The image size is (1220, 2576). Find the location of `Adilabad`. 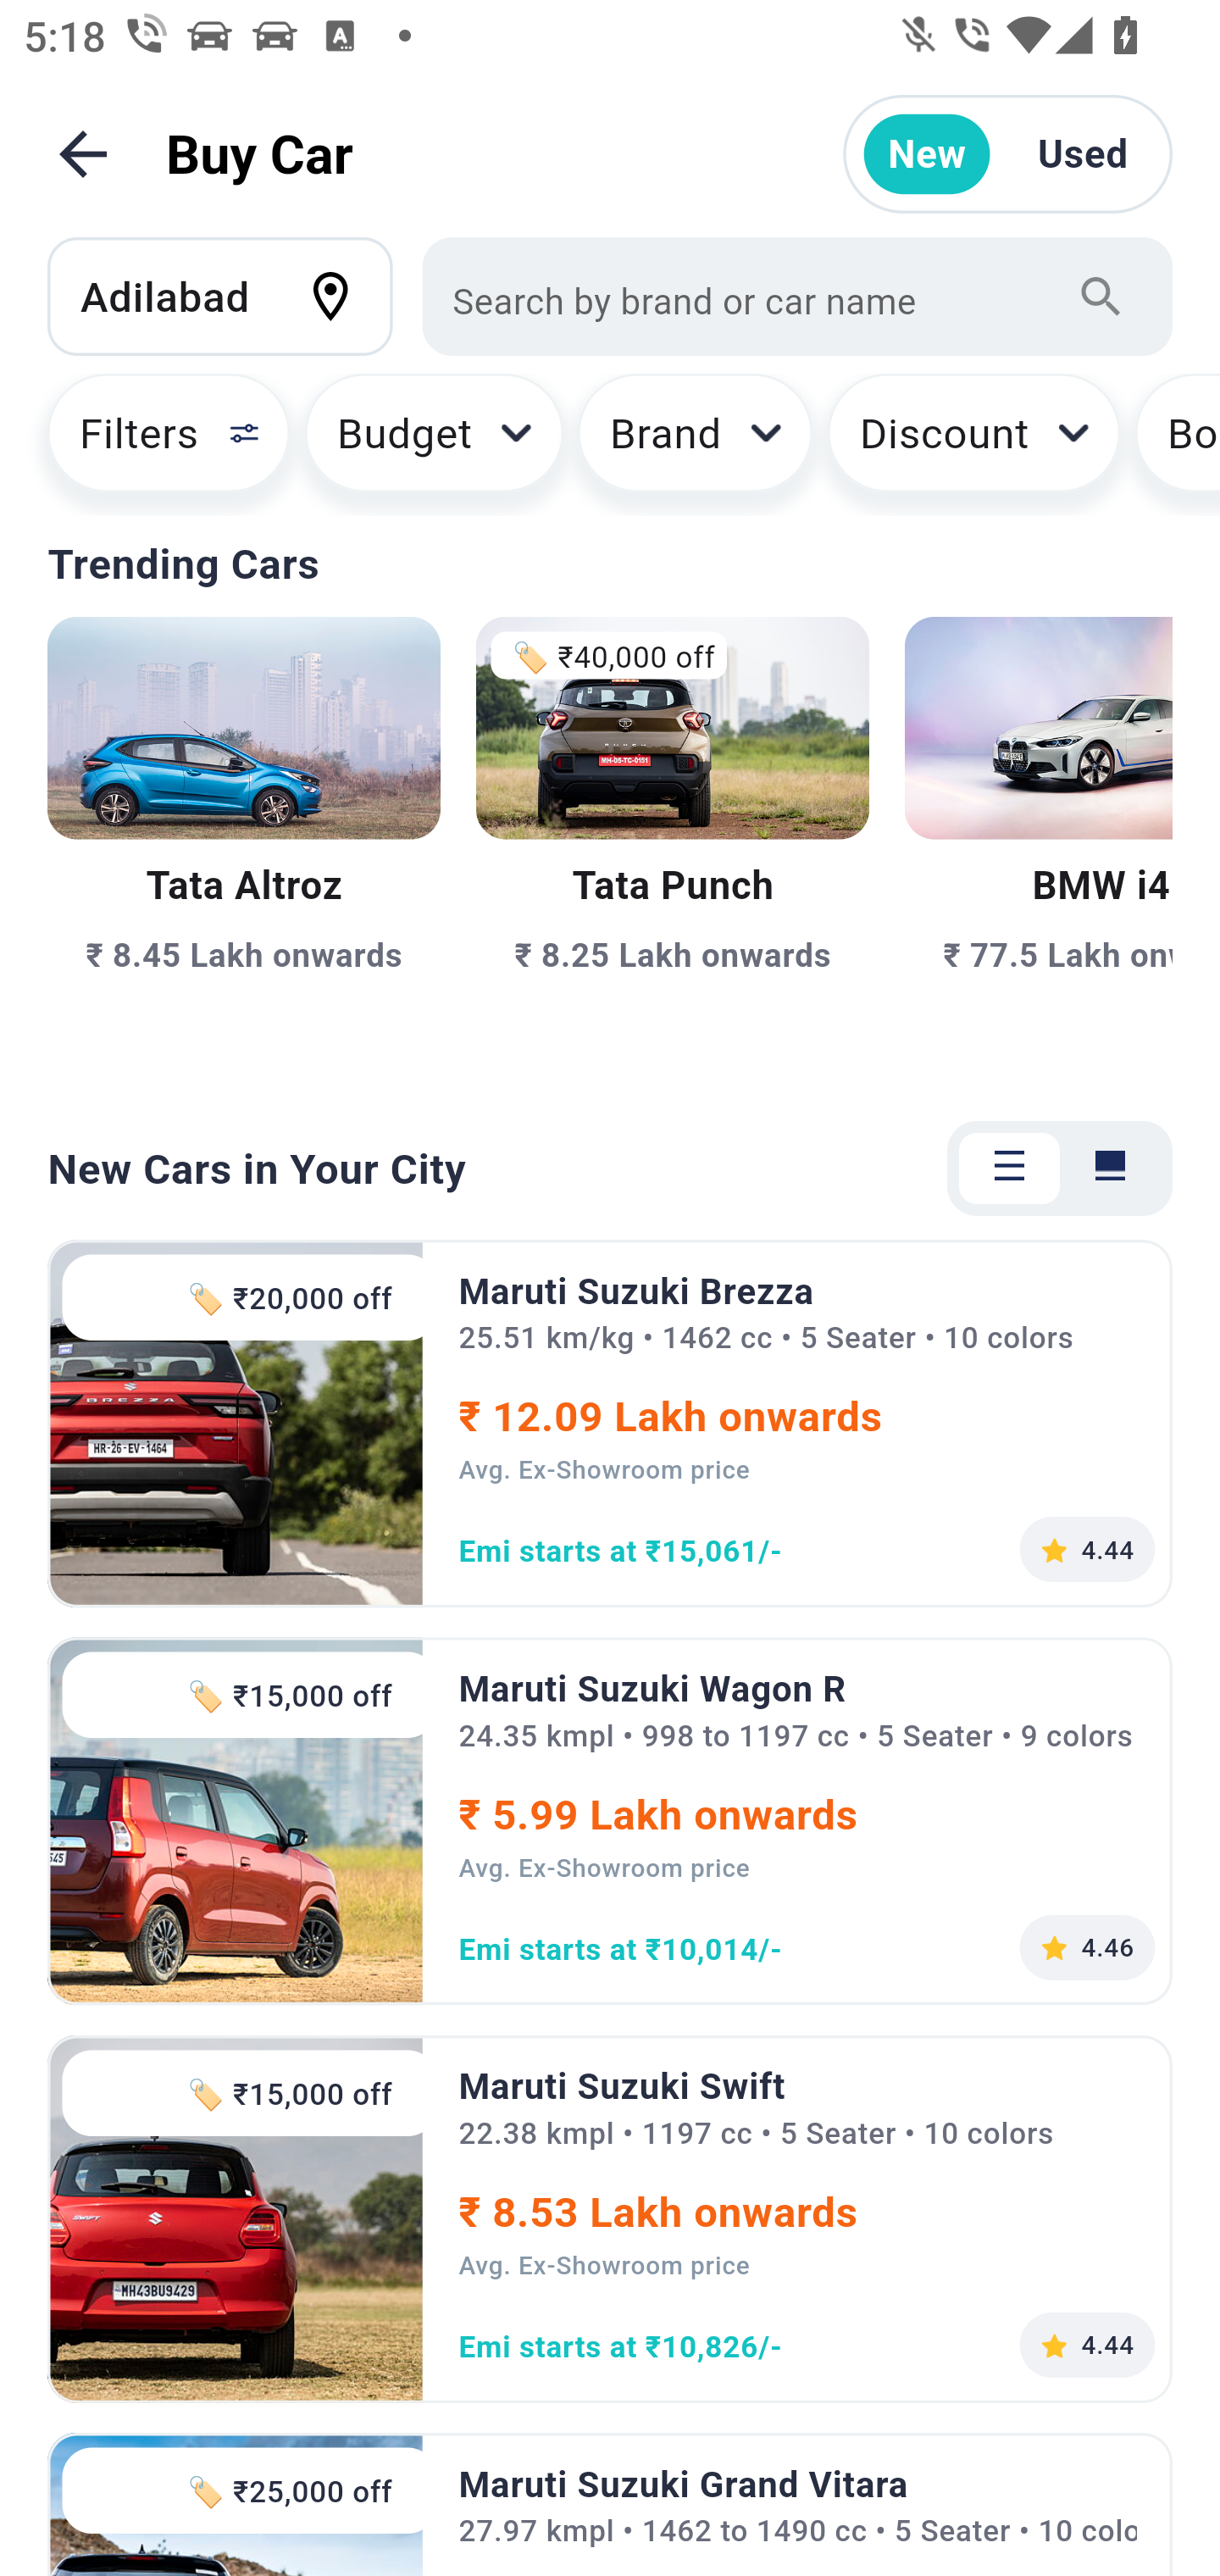

Adilabad is located at coordinates (236, 296).